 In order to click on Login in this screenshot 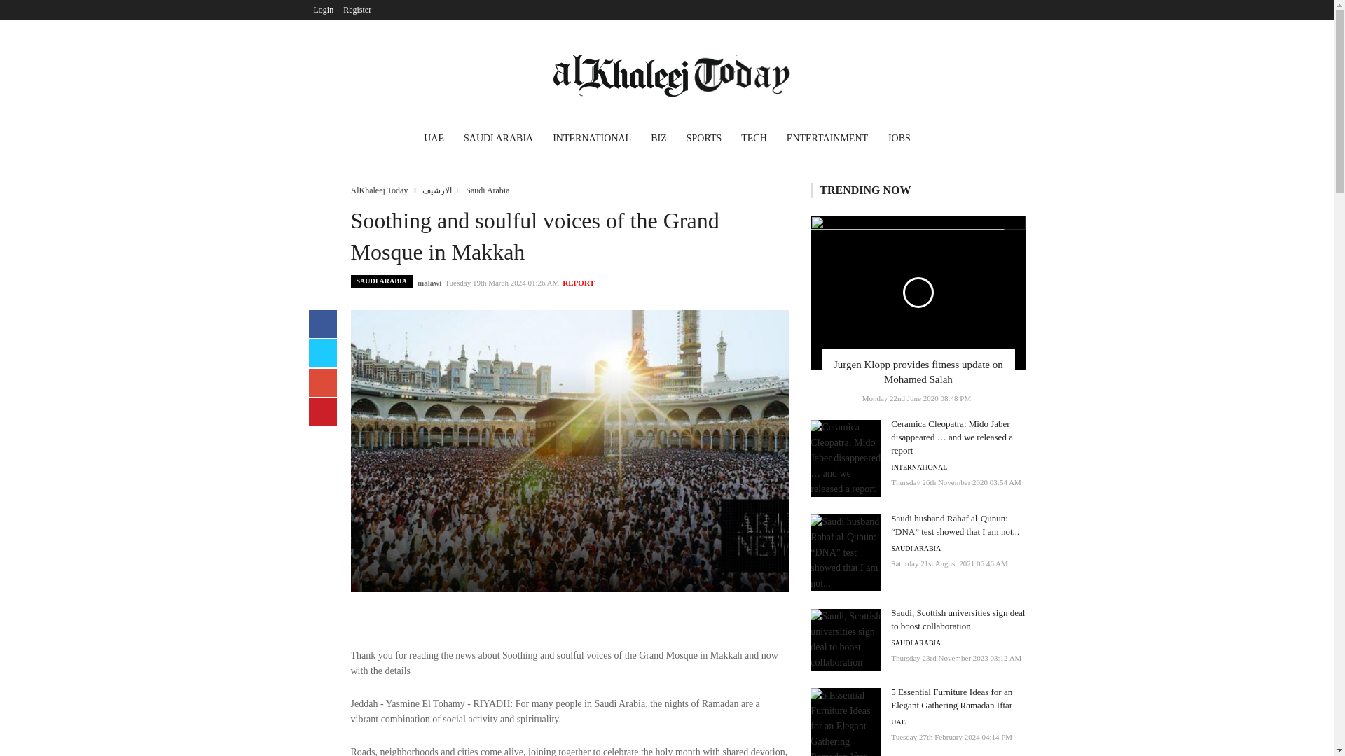, I will do `click(323, 10)`.